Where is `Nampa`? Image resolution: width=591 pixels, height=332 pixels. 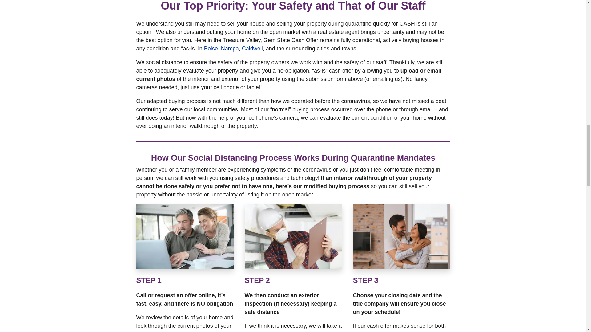
Nampa is located at coordinates (230, 49).